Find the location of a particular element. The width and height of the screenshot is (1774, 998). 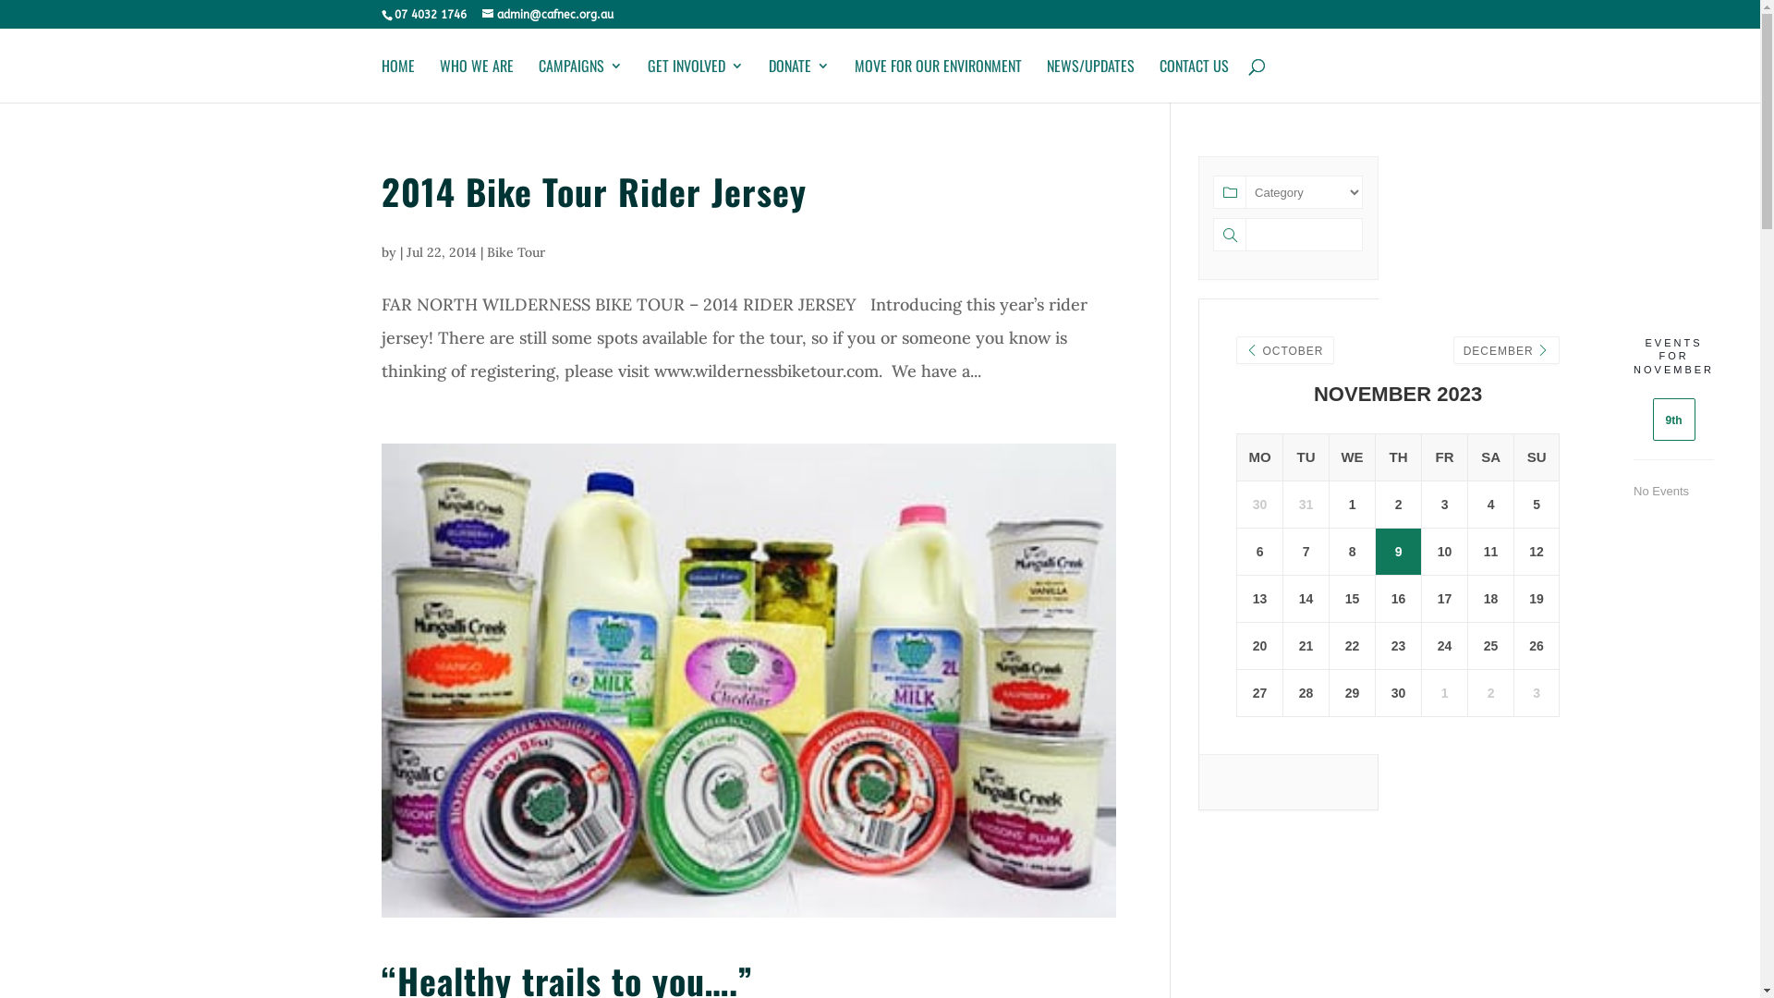

GET INVOLVED is located at coordinates (695, 81).